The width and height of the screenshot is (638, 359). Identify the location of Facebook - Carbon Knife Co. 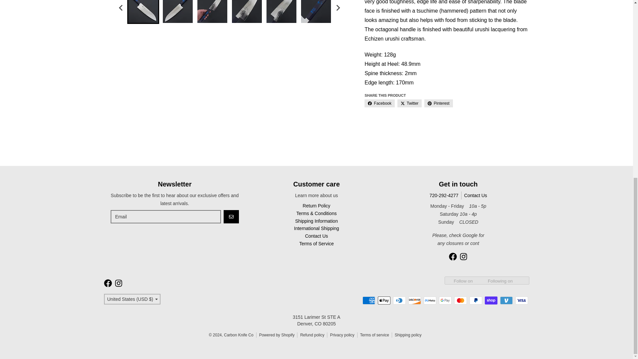
(453, 257).